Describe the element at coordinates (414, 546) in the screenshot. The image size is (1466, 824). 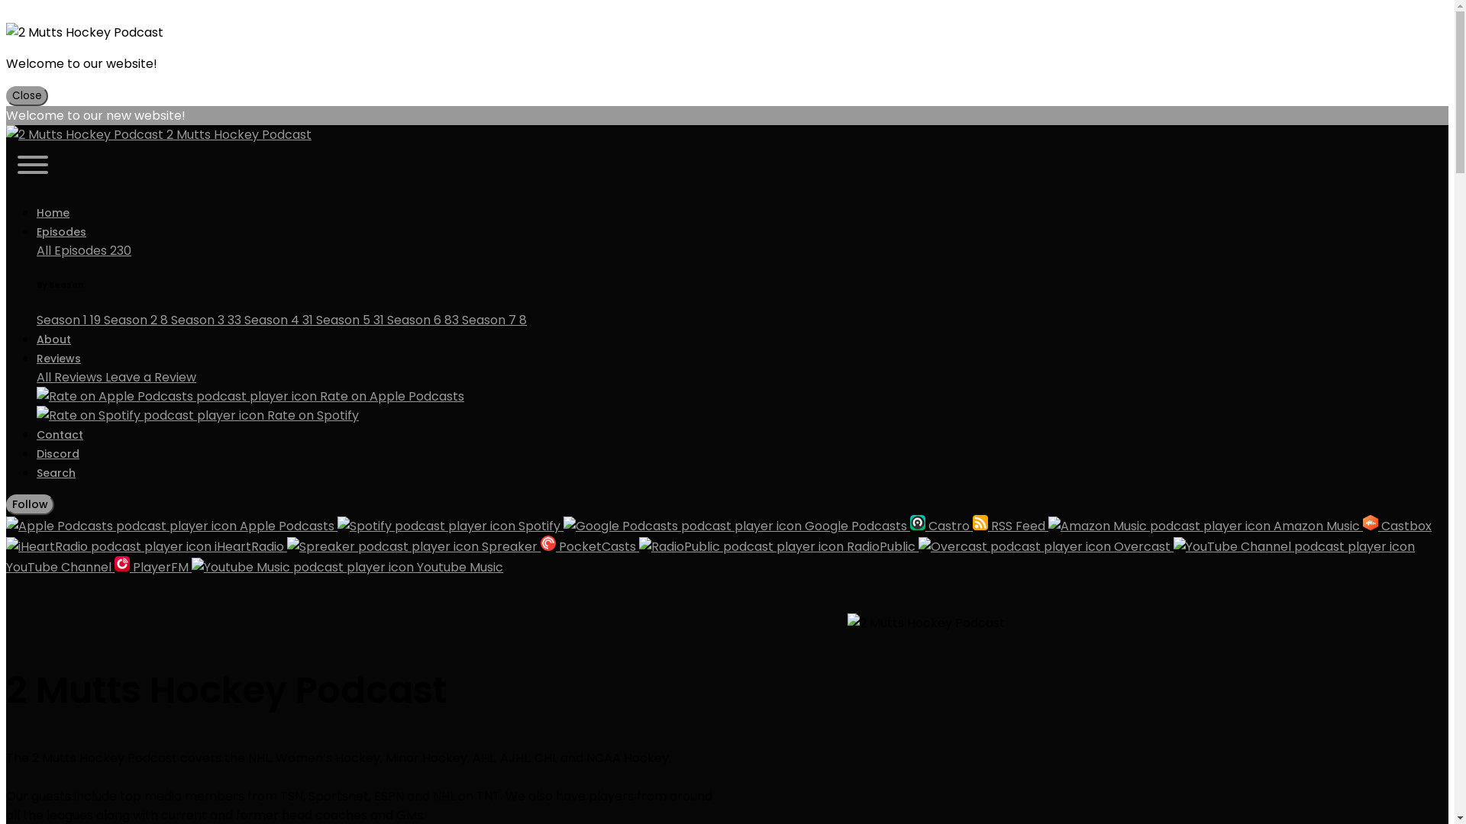
I see `Spreaker` at that location.